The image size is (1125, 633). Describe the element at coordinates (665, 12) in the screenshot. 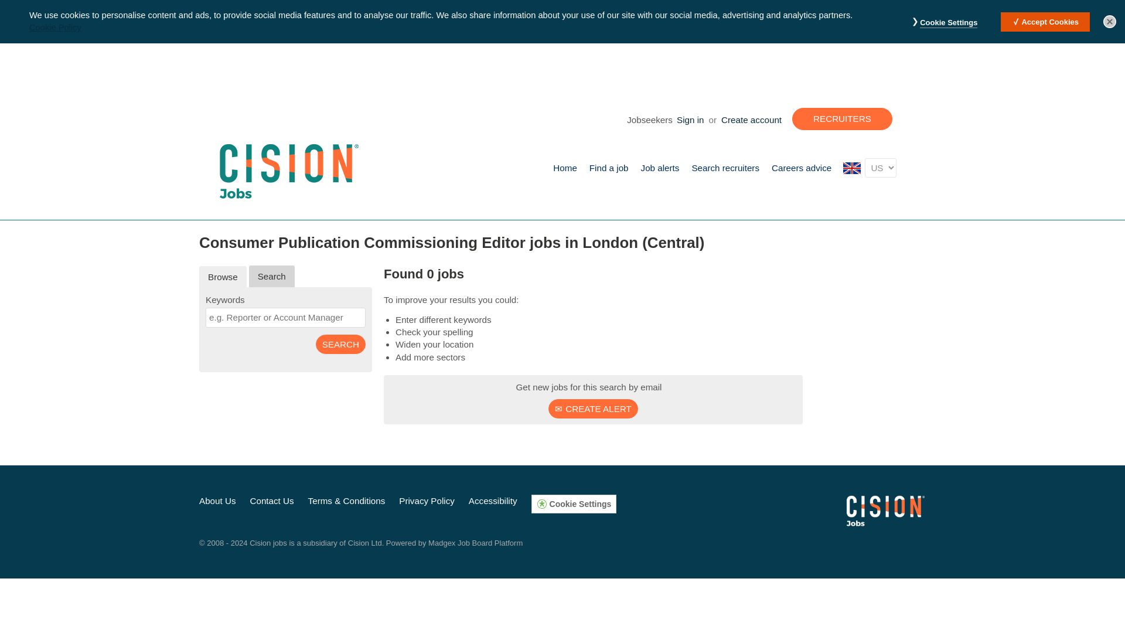

I see `More about cookies` at that location.